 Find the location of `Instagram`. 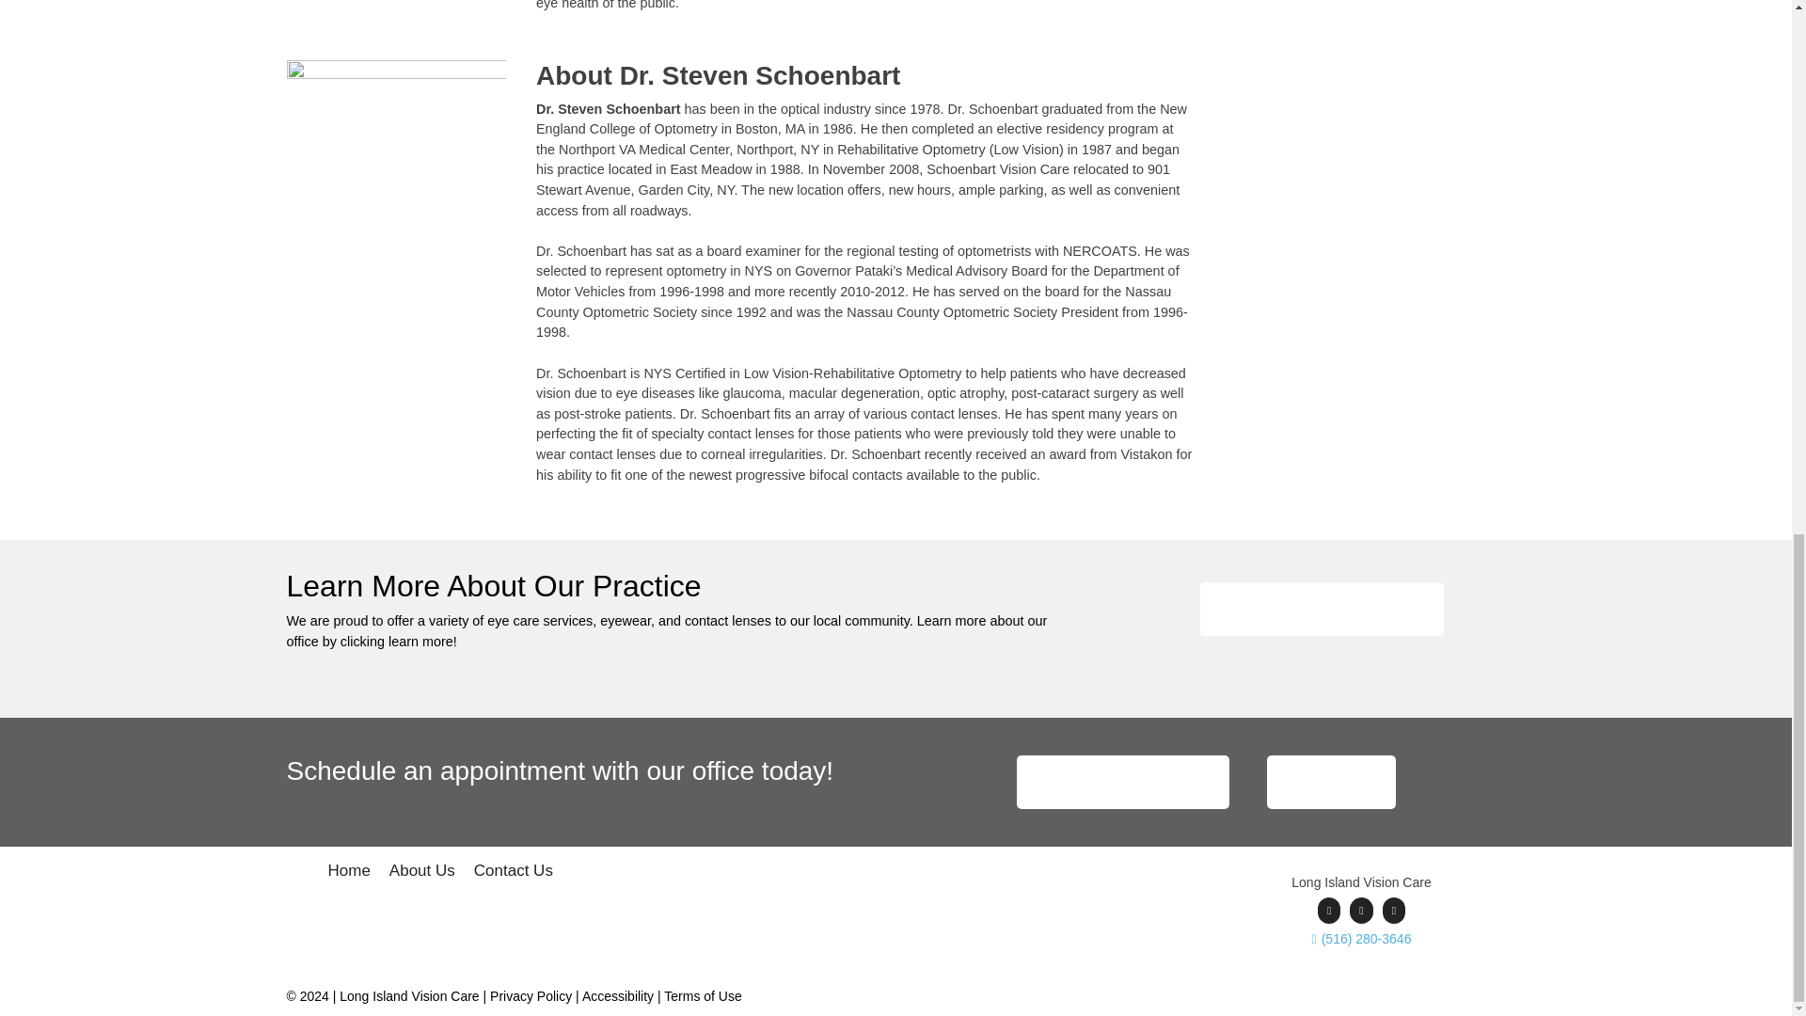

Instagram is located at coordinates (1394, 910).